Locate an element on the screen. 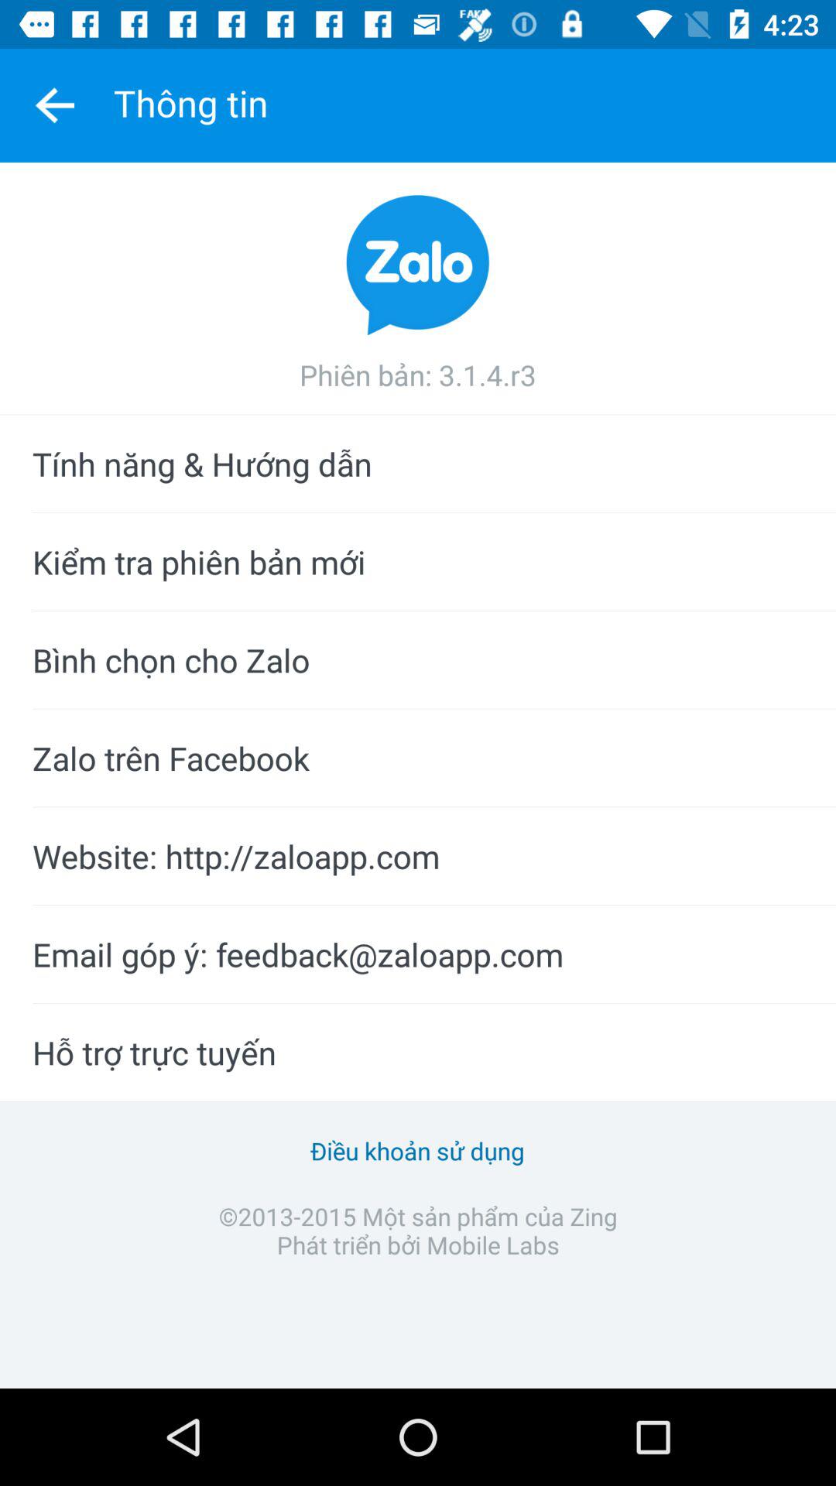 The height and width of the screenshot is (1486, 836). flip until the website http zaloapp item is located at coordinates (418, 856).